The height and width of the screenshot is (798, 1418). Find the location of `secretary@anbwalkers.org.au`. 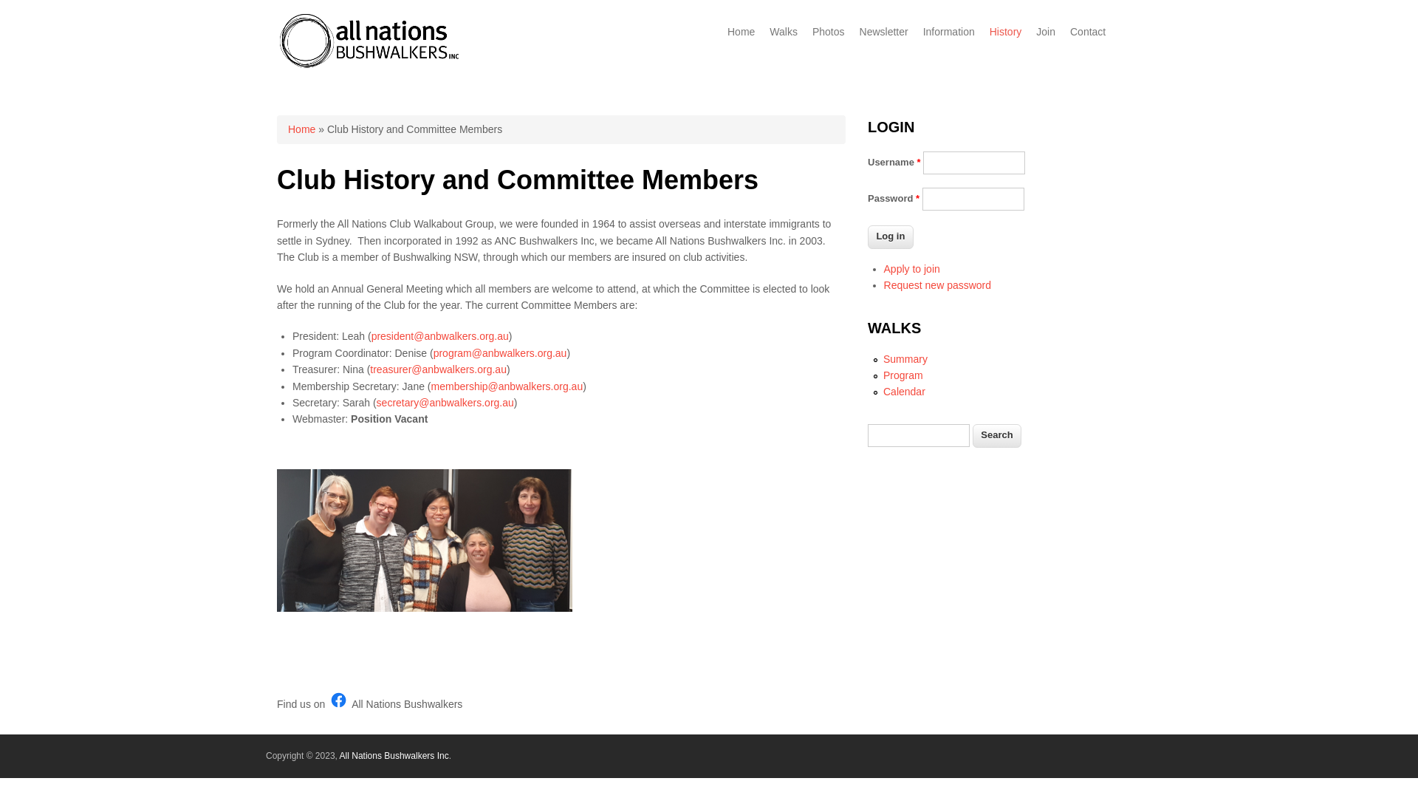

secretary@anbwalkers.org.au is located at coordinates (445, 403).